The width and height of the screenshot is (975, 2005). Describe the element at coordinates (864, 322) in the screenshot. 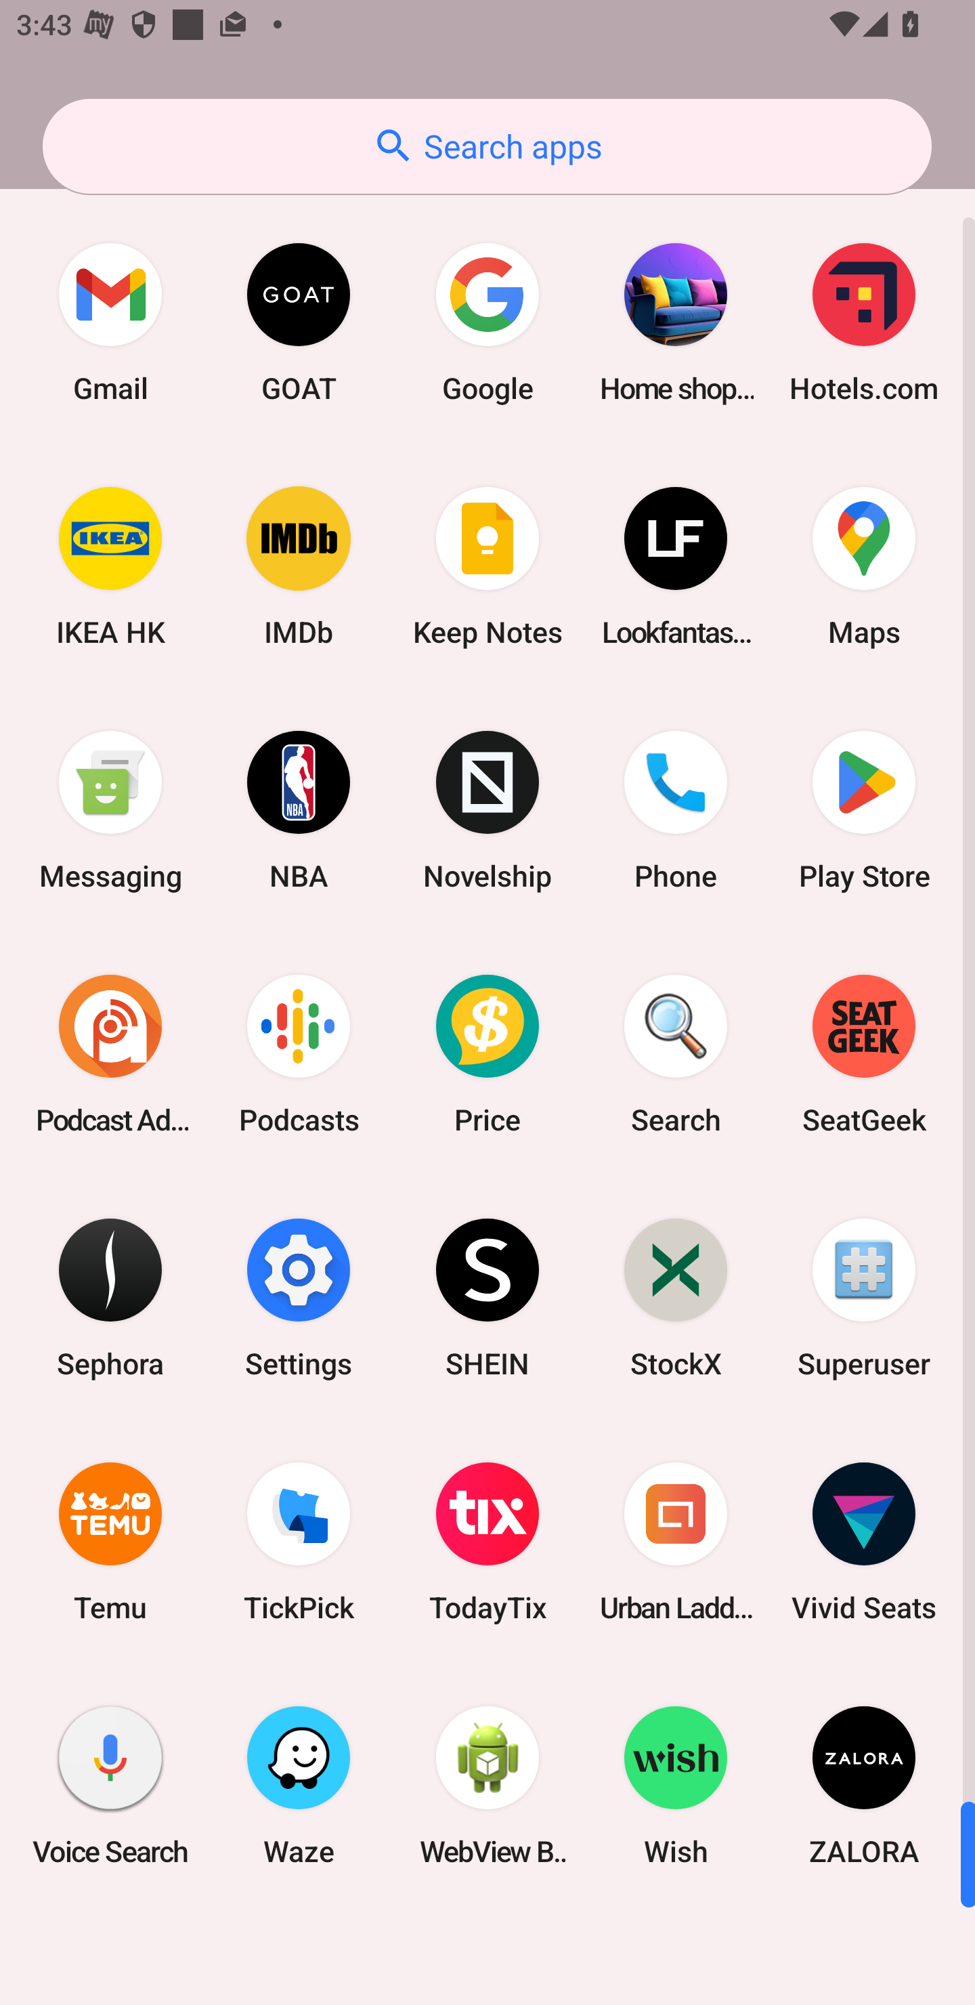

I see `Hotels.com` at that location.